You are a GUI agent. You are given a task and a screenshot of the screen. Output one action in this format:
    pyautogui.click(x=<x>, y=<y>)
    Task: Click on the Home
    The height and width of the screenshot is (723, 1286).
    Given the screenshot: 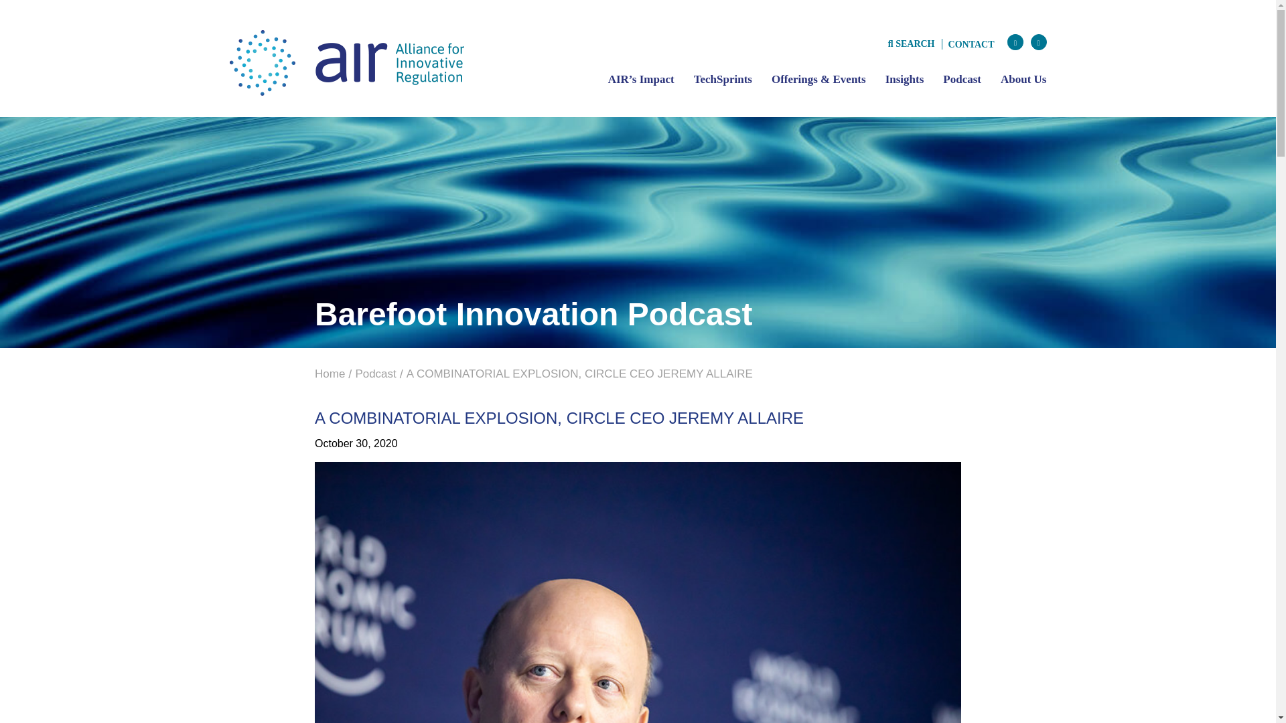 What is the action you would take?
    pyautogui.click(x=330, y=374)
    